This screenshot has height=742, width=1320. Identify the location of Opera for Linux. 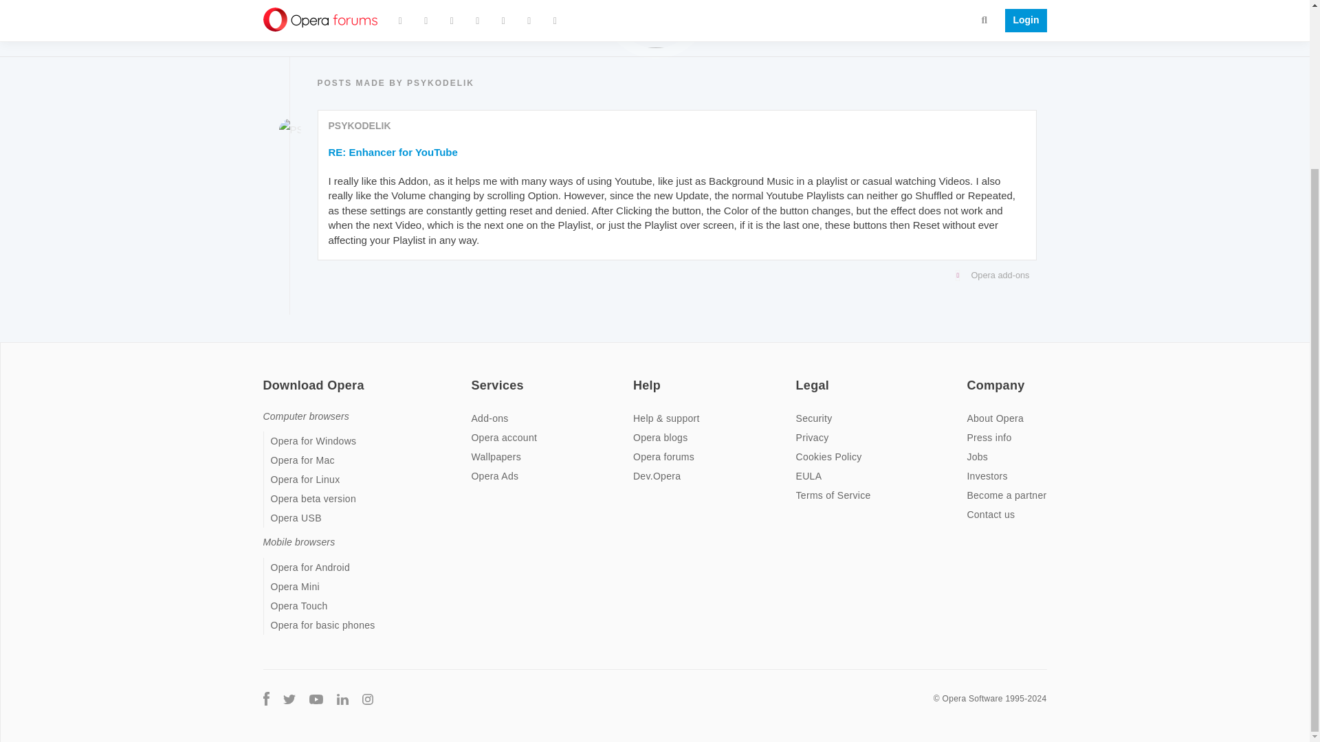
(305, 480).